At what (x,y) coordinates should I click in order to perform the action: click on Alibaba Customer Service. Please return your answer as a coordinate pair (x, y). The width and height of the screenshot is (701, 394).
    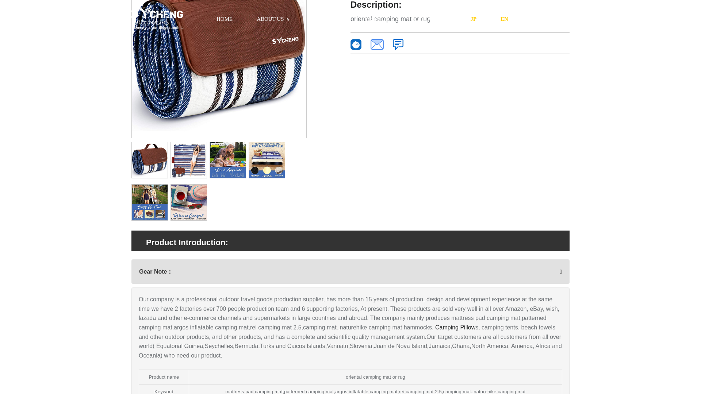
    Looking at the image, I should click on (356, 44).